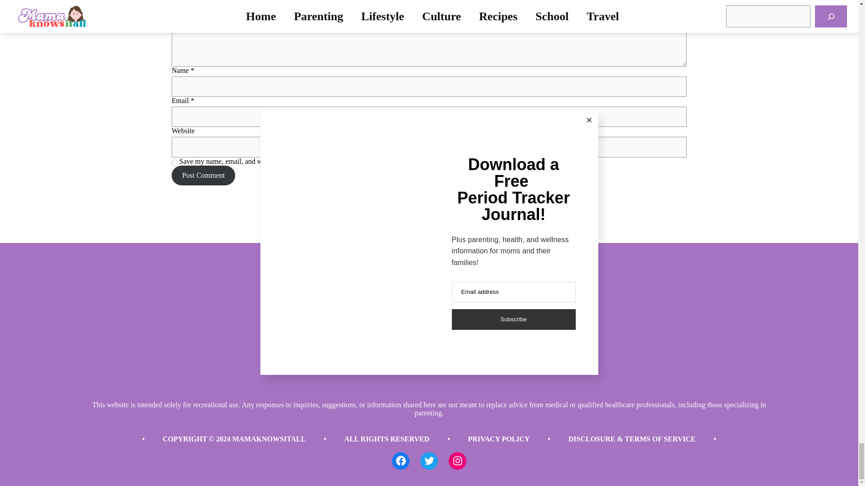 The image size is (865, 486). What do you see at coordinates (203, 175) in the screenshot?
I see `Post Comment` at bounding box center [203, 175].